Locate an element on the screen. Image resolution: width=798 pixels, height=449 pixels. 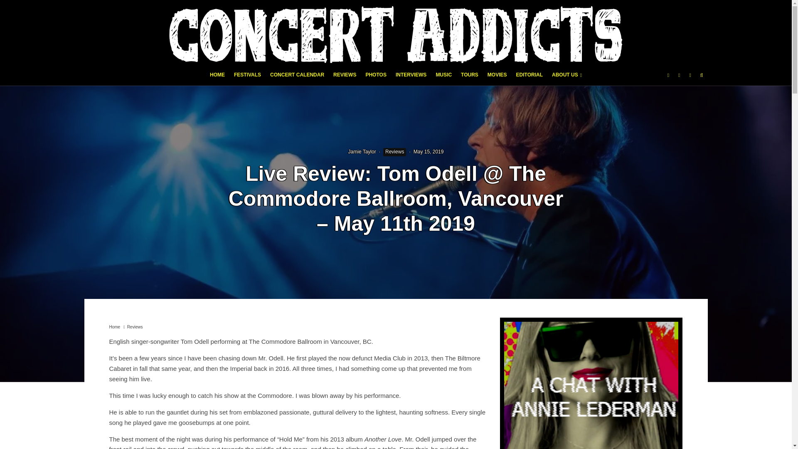
INTERVIEWS is located at coordinates (411, 77).